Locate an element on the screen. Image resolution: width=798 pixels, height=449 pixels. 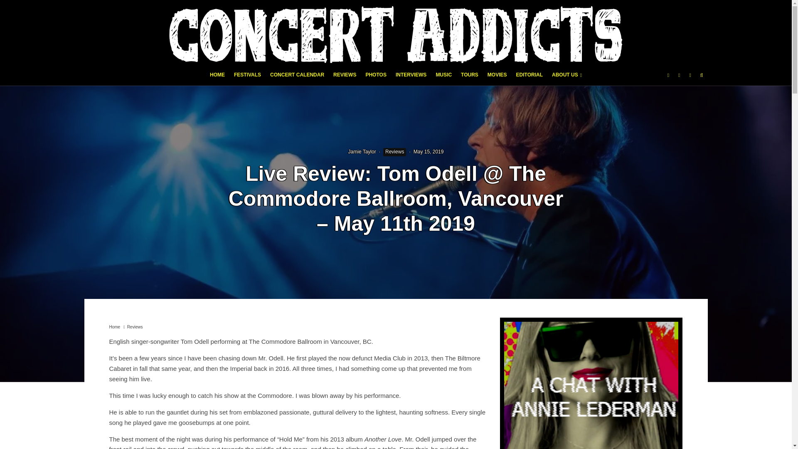
INTERVIEWS is located at coordinates (411, 77).